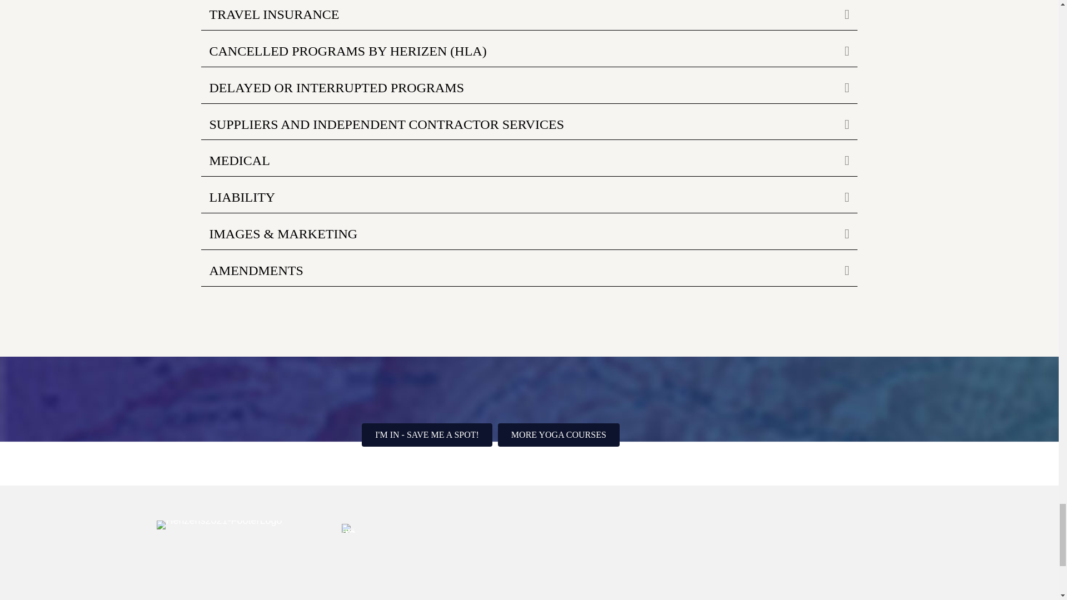 Image resolution: width=1067 pixels, height=600 pixels. Describe the element at coordinates (838, 14) in the screenshot. I see `Expand` at that location.